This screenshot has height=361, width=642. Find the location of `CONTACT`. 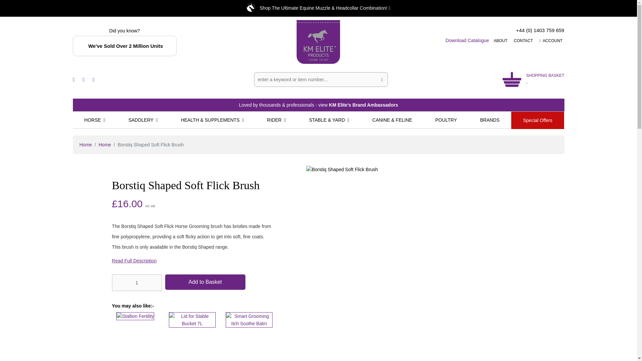

CONTACT is located at coordinates (522, 40).